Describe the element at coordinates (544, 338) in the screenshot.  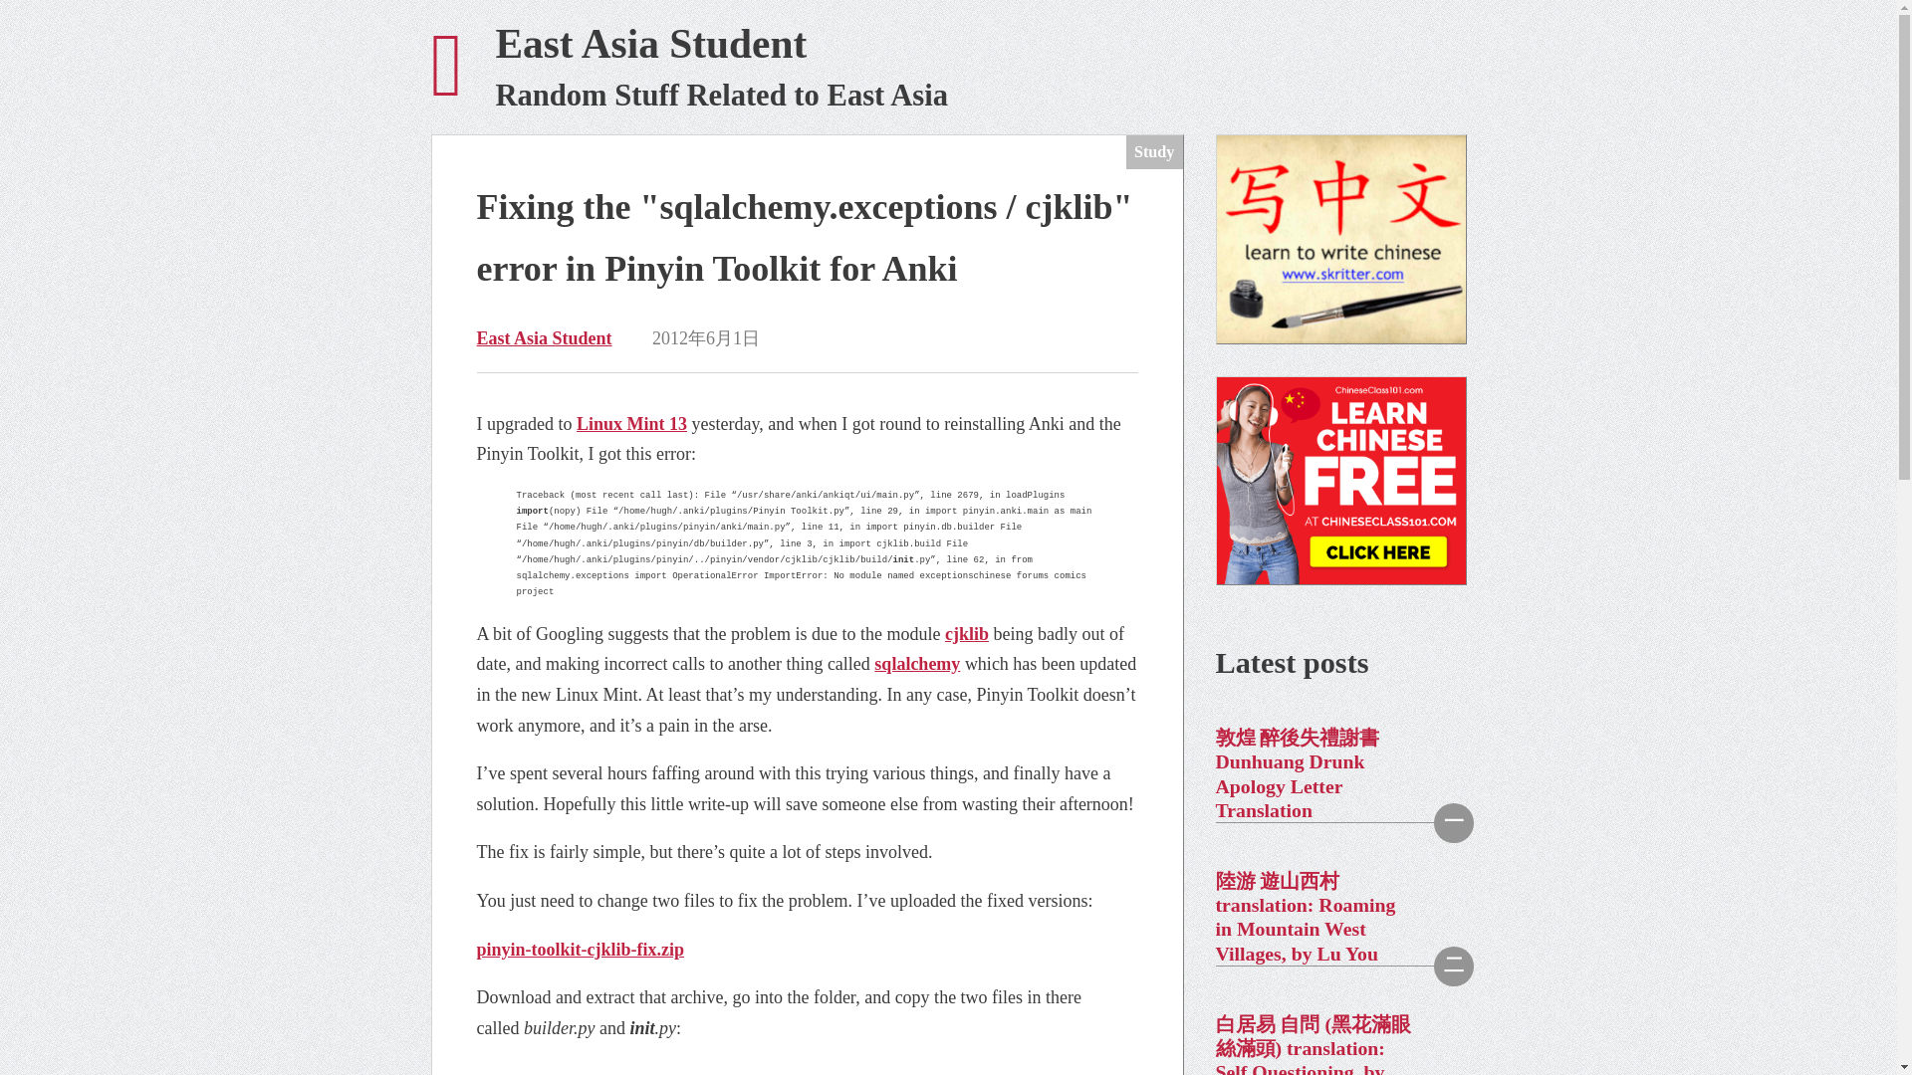
I see `East Asia Student` at that location.